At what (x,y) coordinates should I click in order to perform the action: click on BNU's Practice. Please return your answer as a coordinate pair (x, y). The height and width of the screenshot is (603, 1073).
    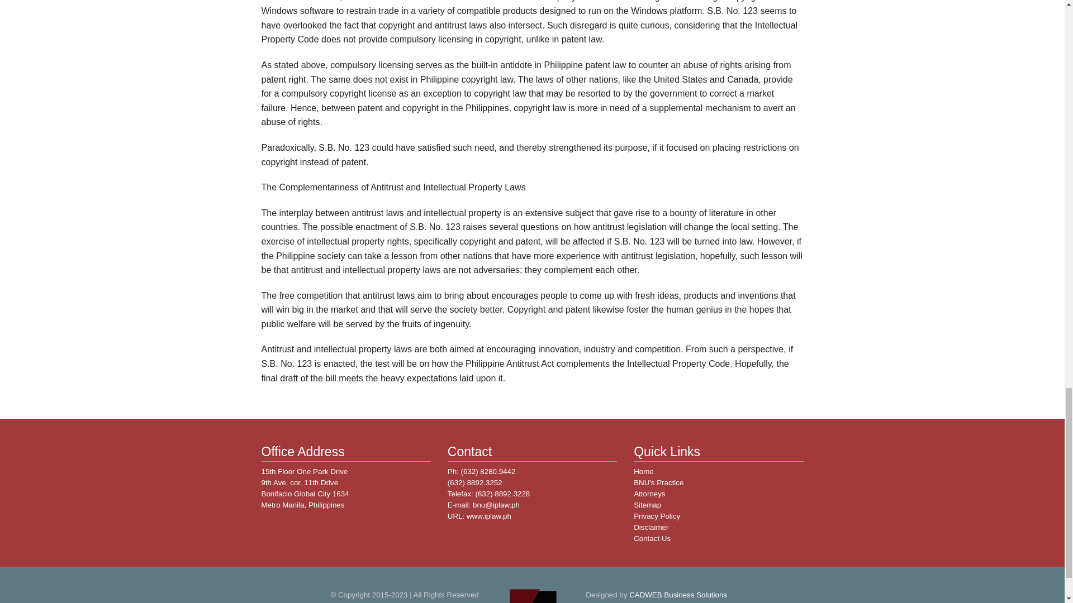
    Looking at the image, I should click on (658, 482).